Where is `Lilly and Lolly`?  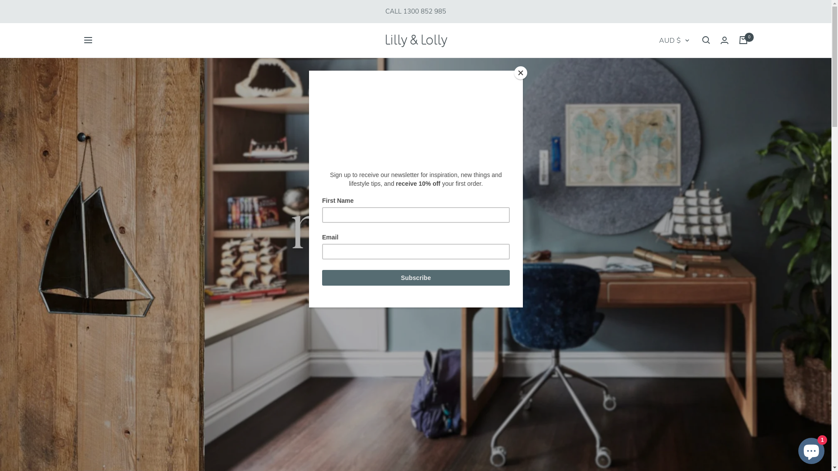 Lilly and Lolly is located at coordinates (416, 40).